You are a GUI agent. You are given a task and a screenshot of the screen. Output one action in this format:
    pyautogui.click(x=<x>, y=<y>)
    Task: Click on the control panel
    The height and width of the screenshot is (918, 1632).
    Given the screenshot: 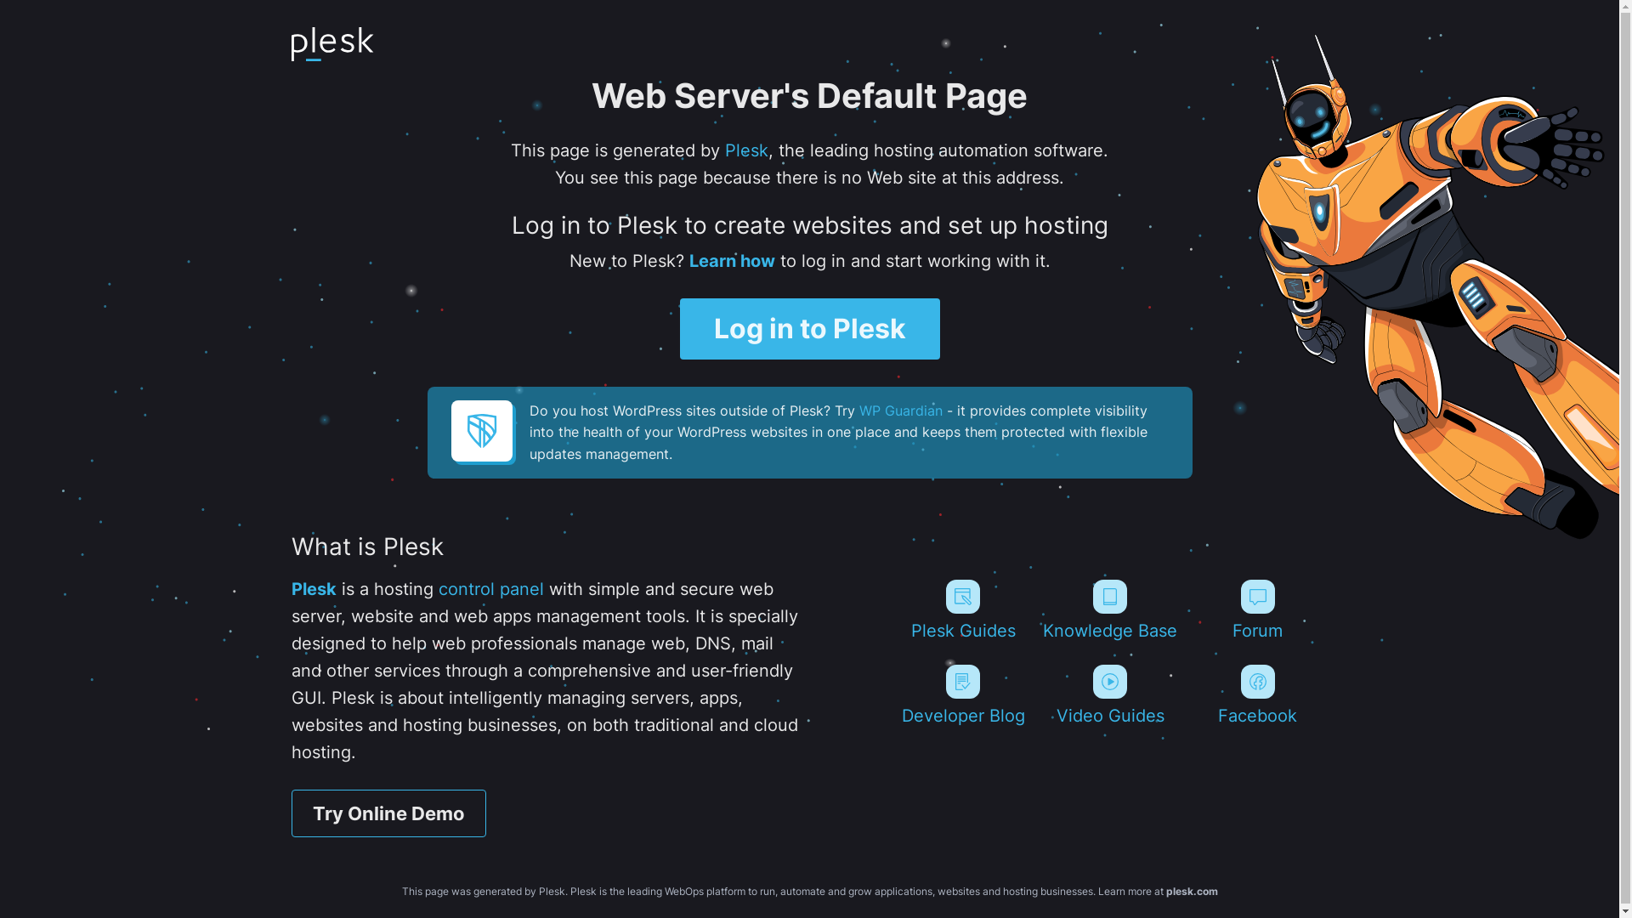 What is the action you would take?
    pyautogui.click(x=491, y=589)
    